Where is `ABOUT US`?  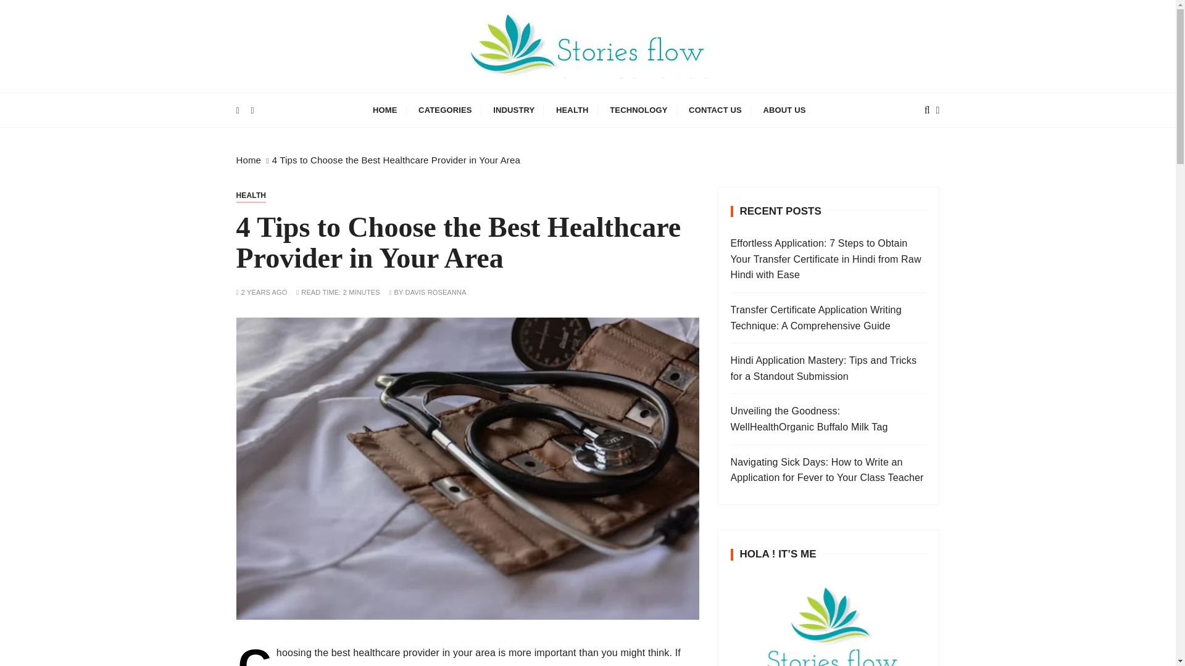
ABOUT US is located at coordinates (784, 110).